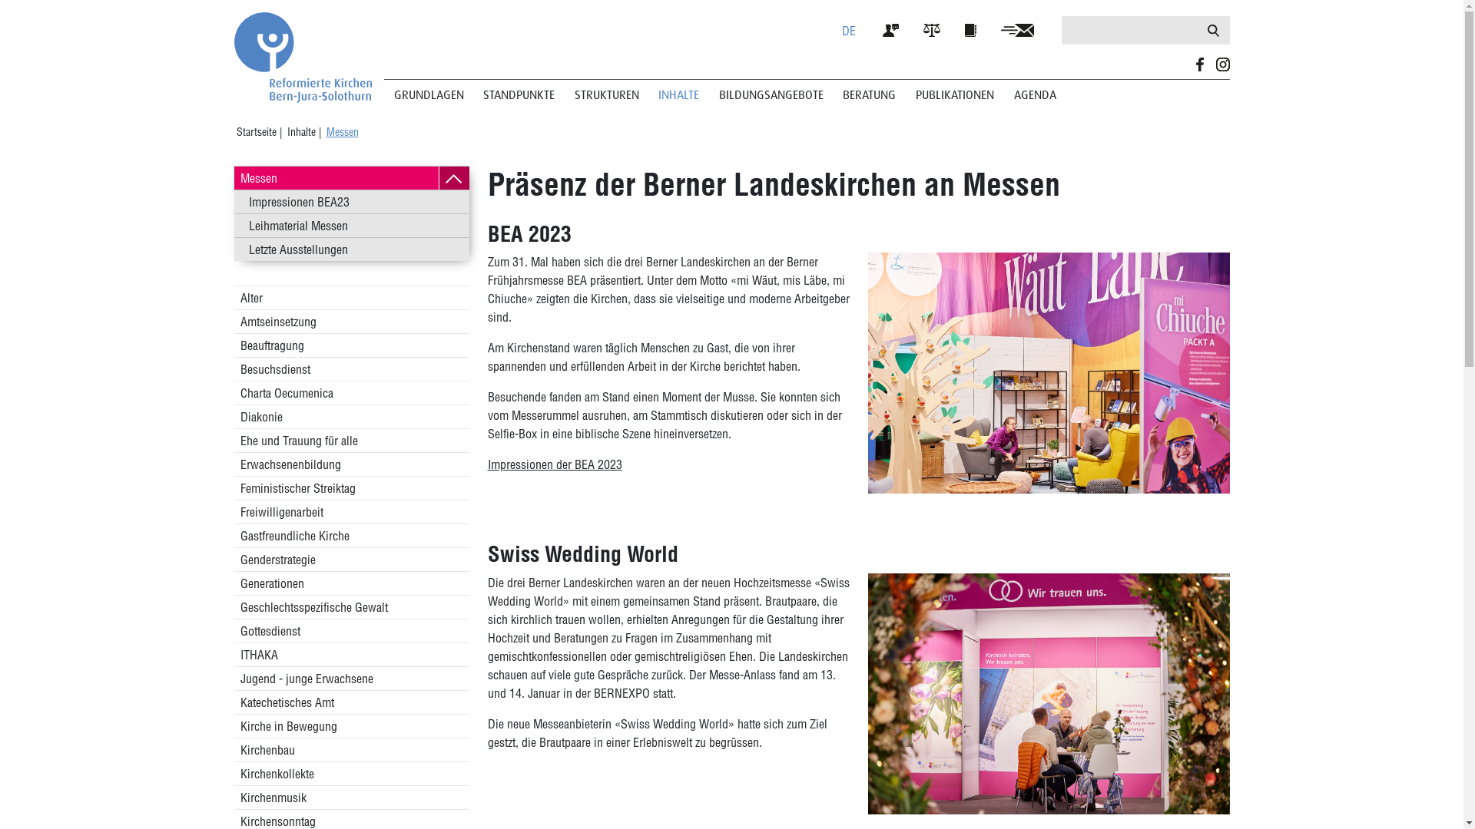 This screenshot has width=1475, height=829. I want to click on Geschlechtsspezifische Gewalt, so click(351, 607).